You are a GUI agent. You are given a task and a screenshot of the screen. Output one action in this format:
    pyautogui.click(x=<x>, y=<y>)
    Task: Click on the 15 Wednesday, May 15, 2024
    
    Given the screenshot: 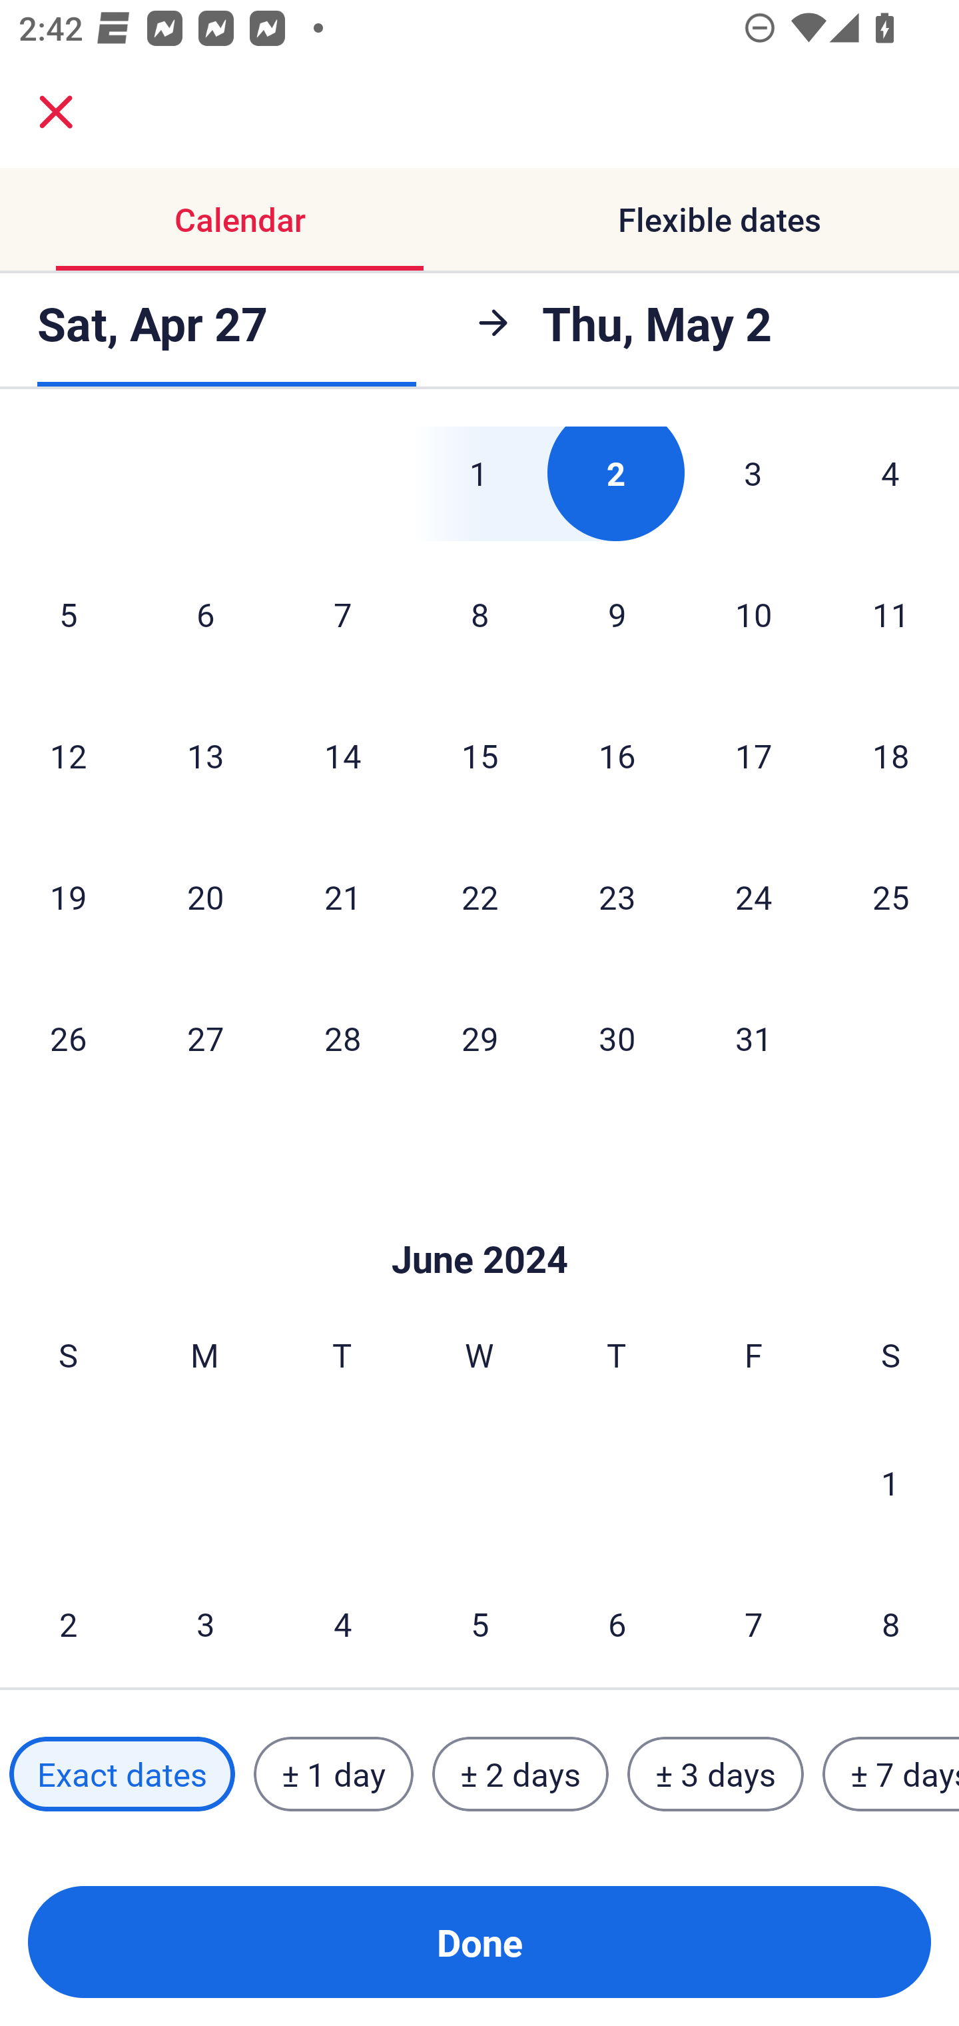 What is the action you would take?
    pyautogui.click(x=479, y=756)
    